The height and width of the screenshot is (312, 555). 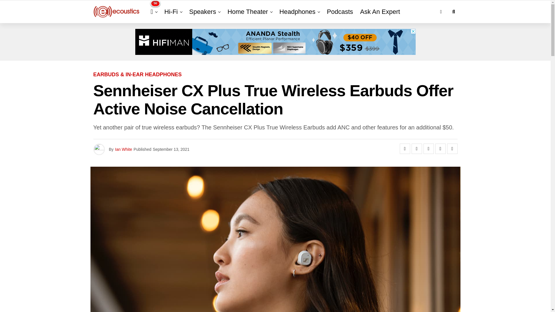 I want to click on Share on Facebook, so click(x=405, y=148).